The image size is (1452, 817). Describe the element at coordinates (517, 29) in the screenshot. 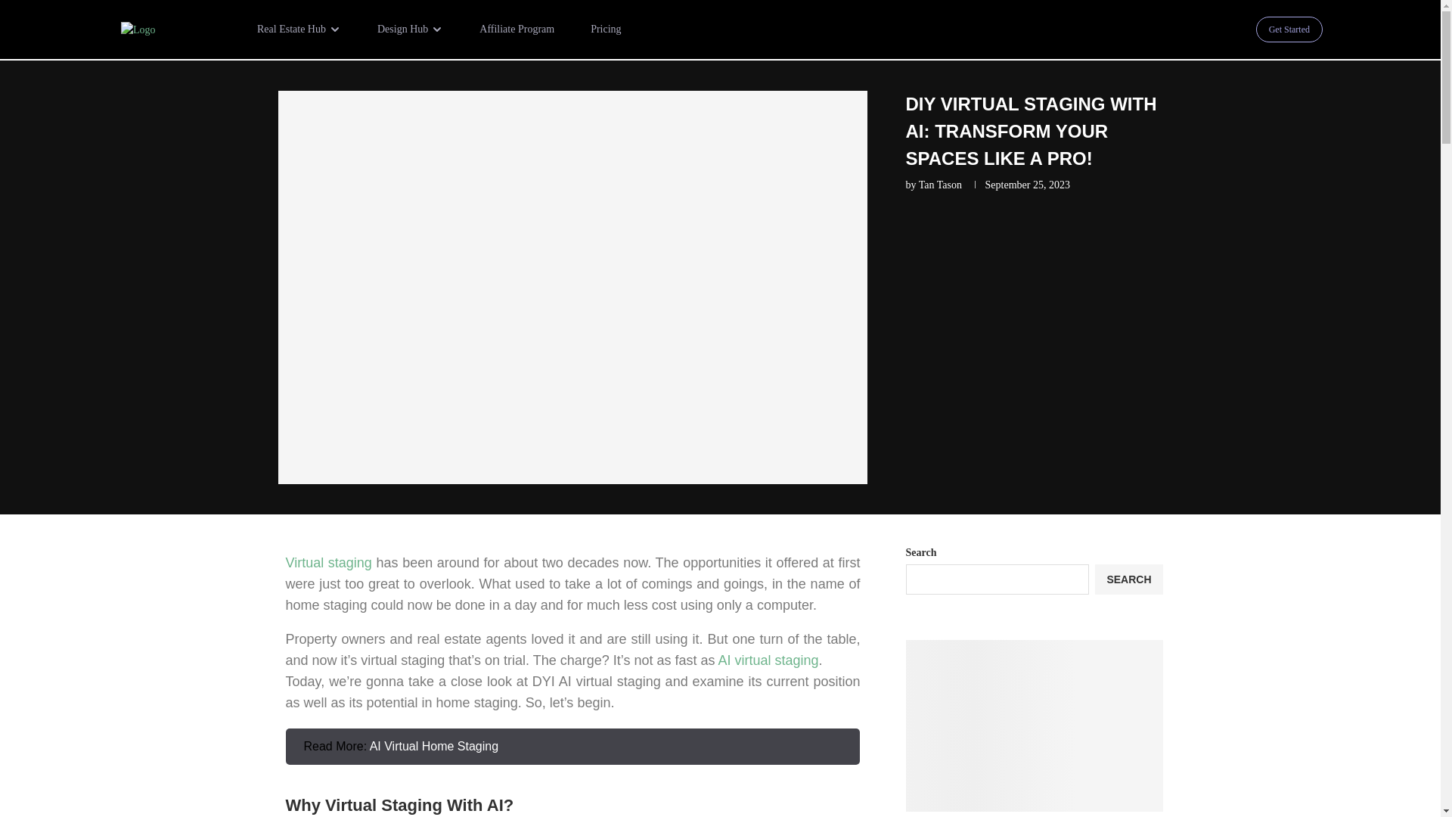

I see `Affiliate Program` at that location.